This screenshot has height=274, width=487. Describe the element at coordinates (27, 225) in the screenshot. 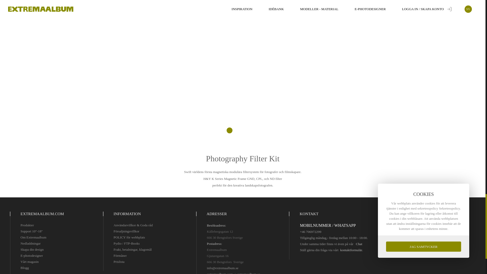

I see `Produkter` at that location.